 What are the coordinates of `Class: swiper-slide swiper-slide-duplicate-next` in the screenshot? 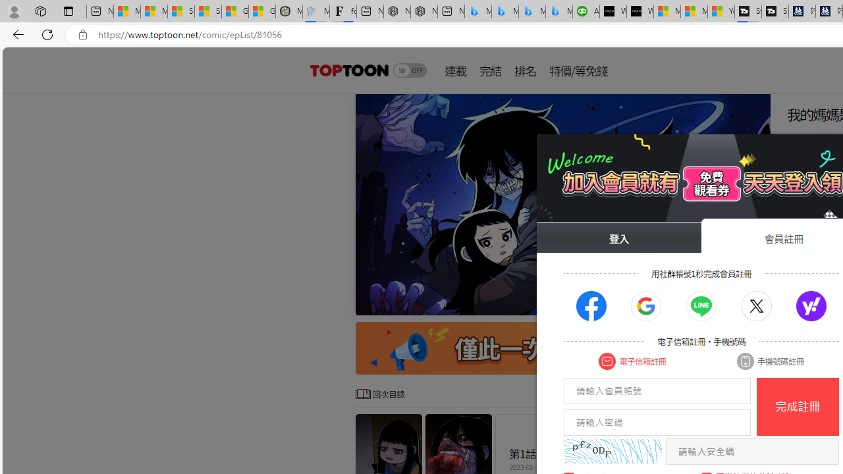 It's located at (562, 204).